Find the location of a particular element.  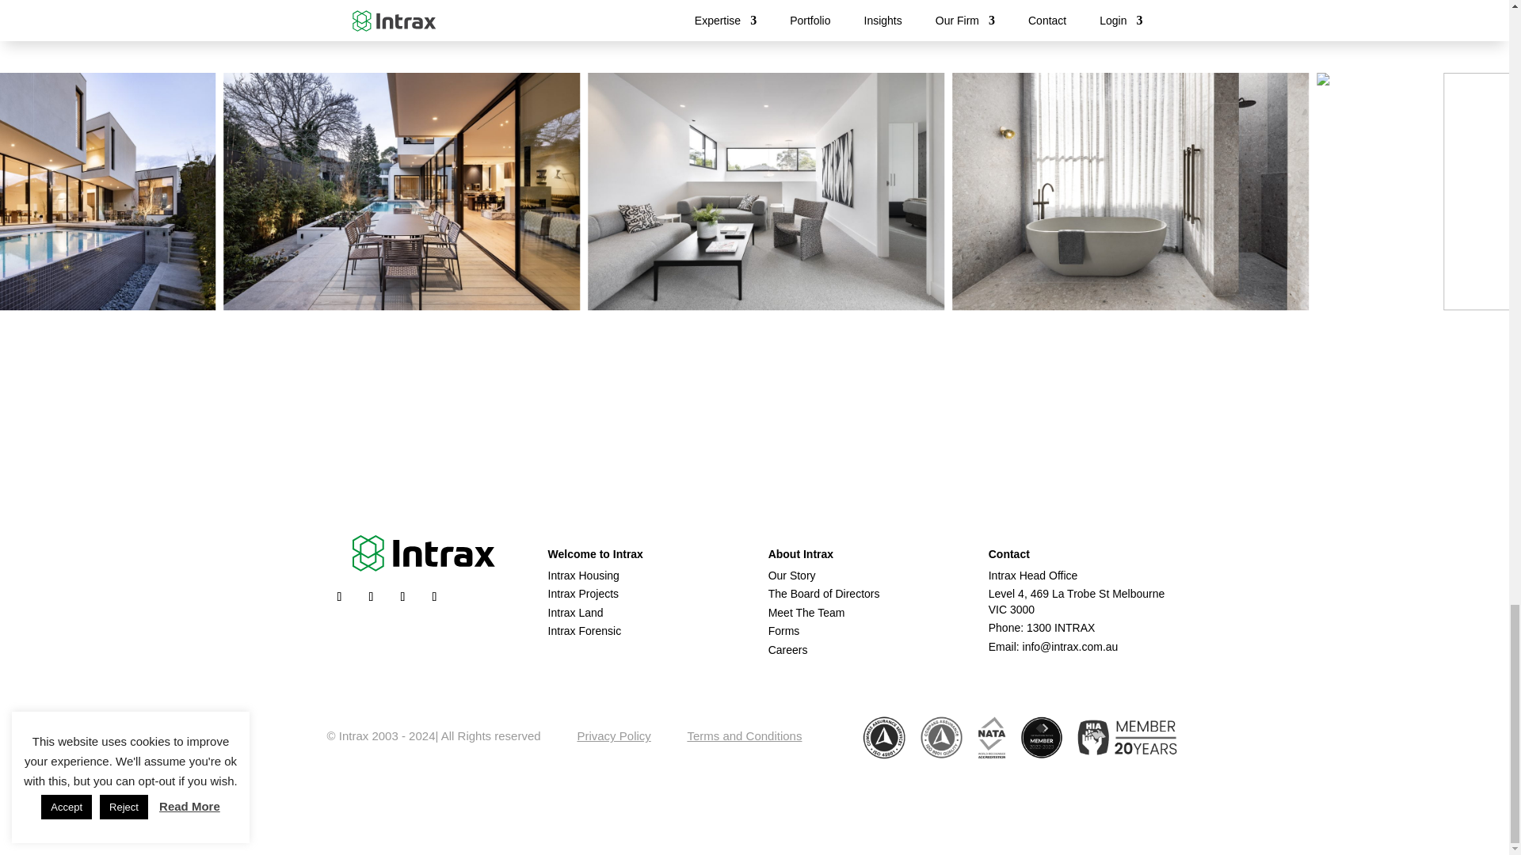

Intrax-footer-logos-0624-1040px is located at coordinates (1019, 736).